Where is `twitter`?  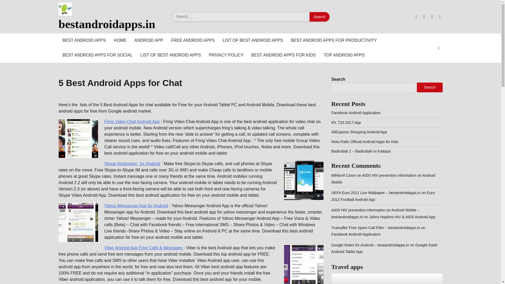 twitter is located at coordinates (432, 17).